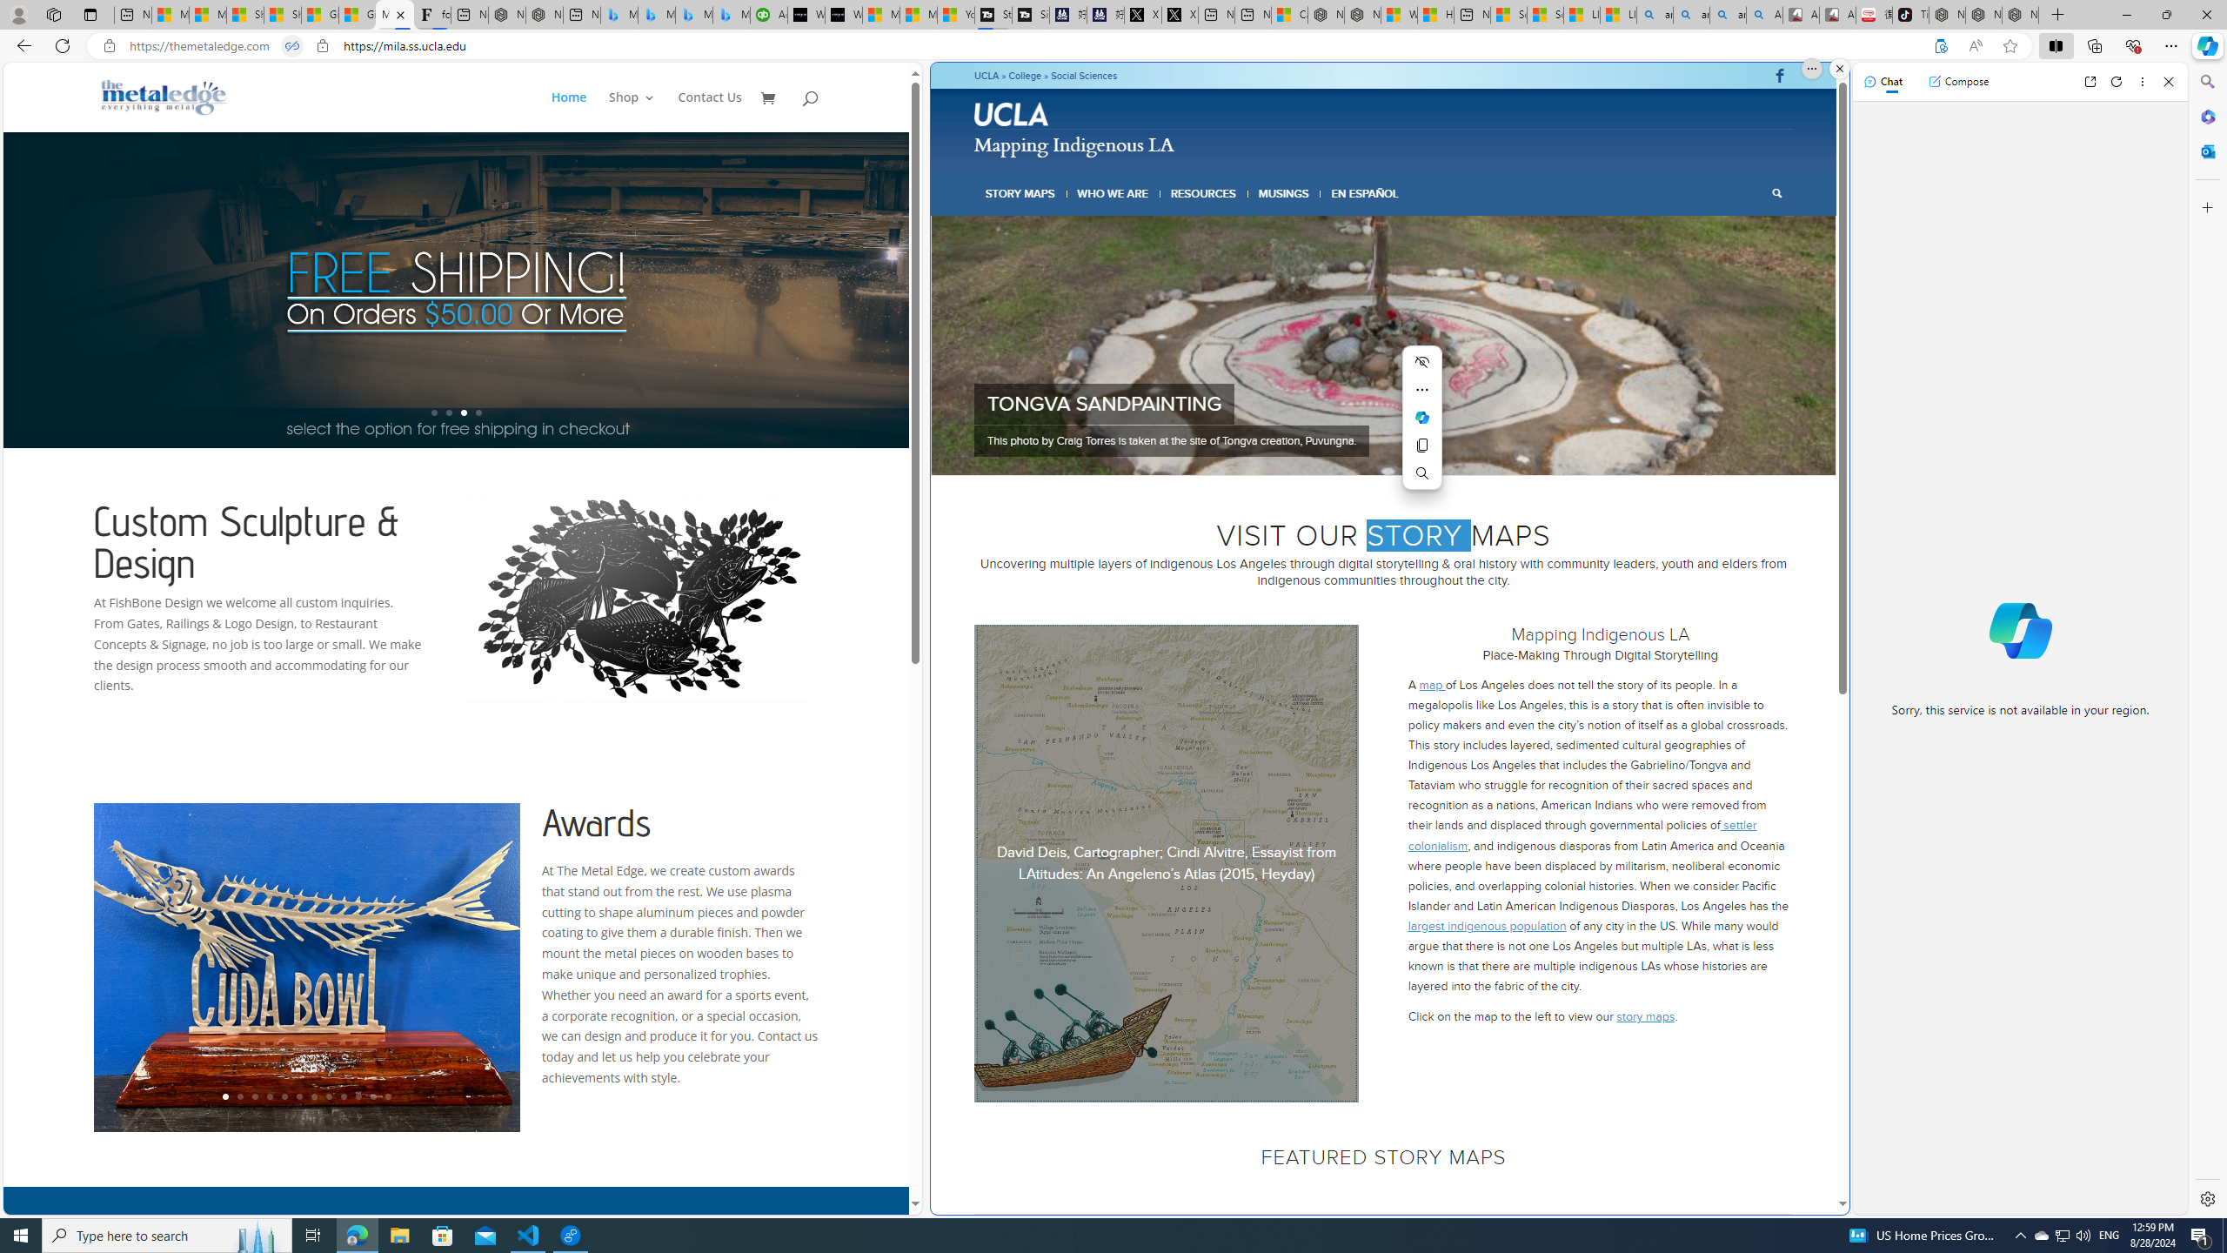 Image resolution: width=2227 pixels, height=1253 pixels. I want to click on Hide menu, so click(1421, 362).